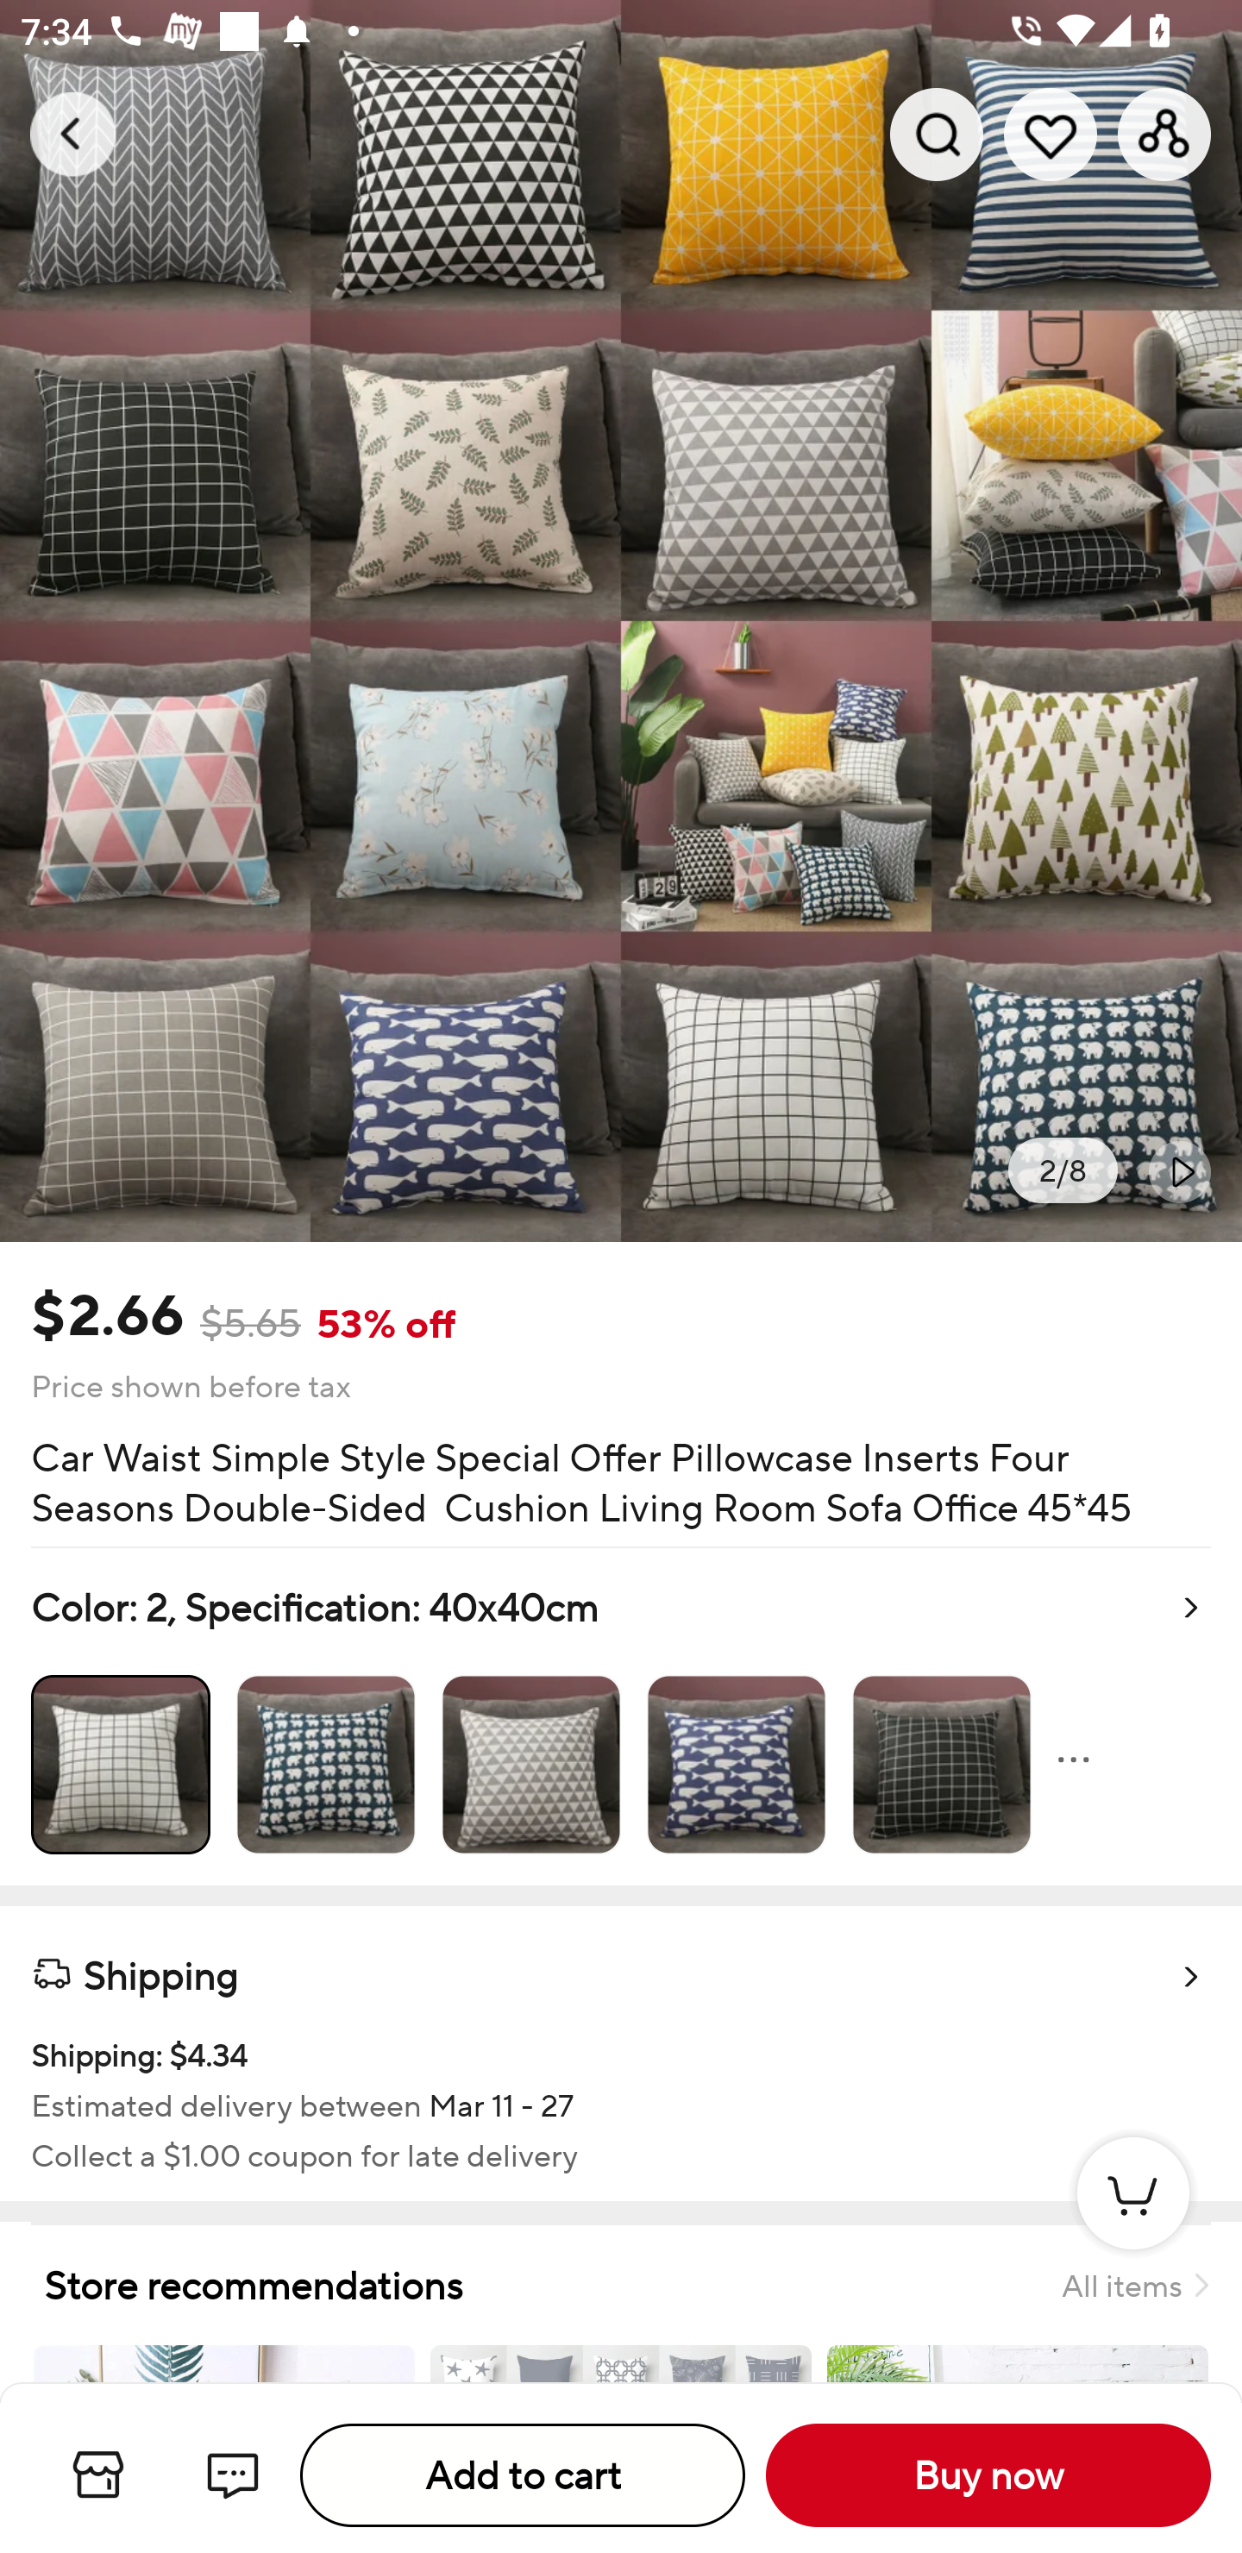 The width and height of the screenshot is (1242, 2553). I want to click on Add to cart, so click(523, 2475).